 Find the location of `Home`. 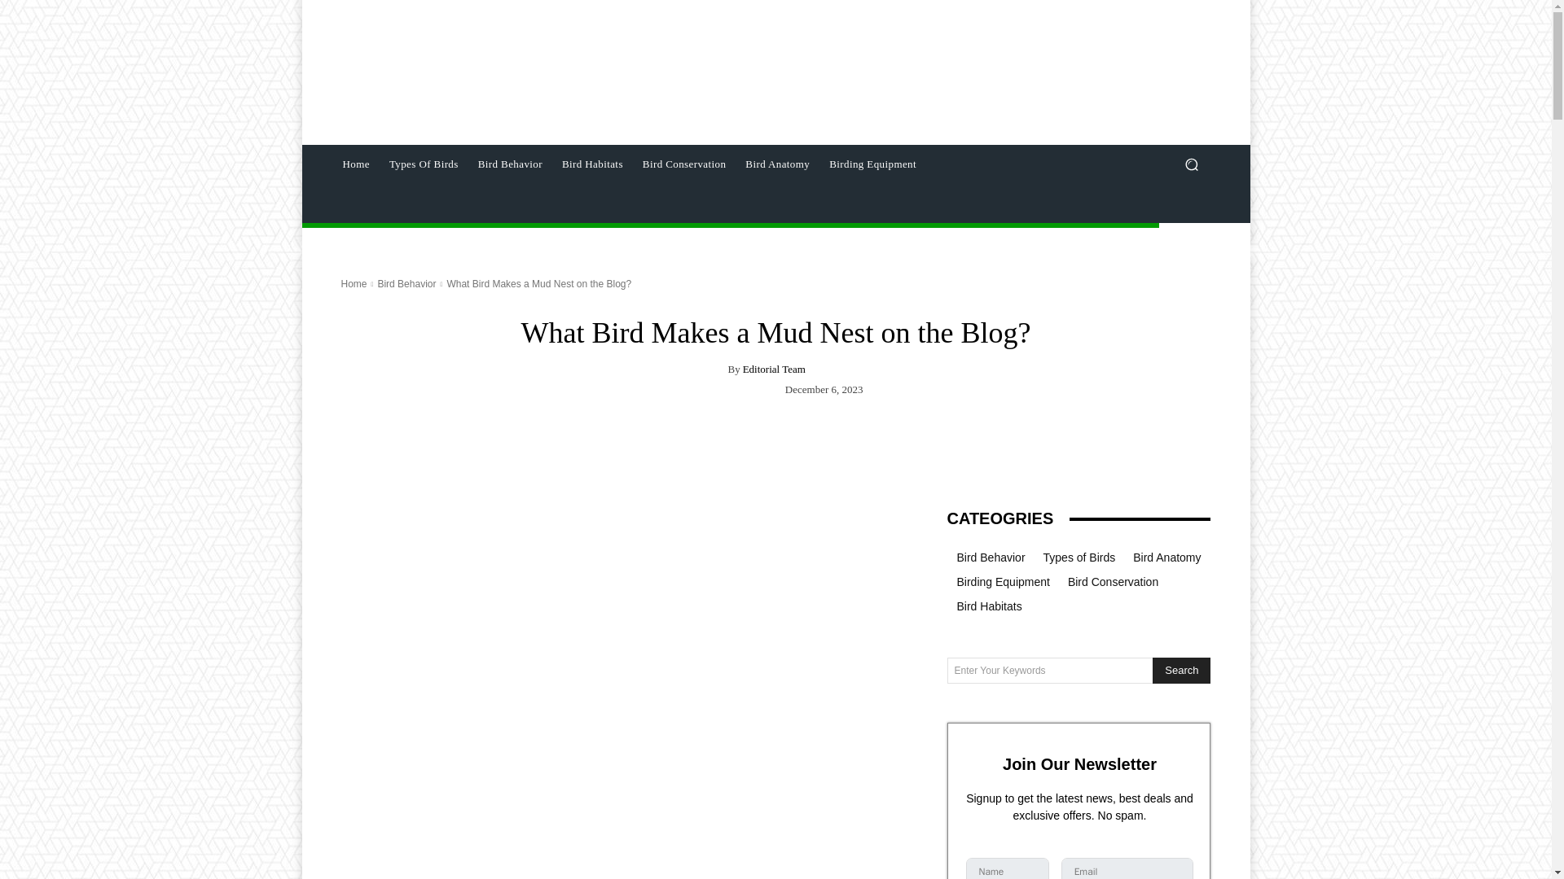

Home is located at coordinates (354, 284).